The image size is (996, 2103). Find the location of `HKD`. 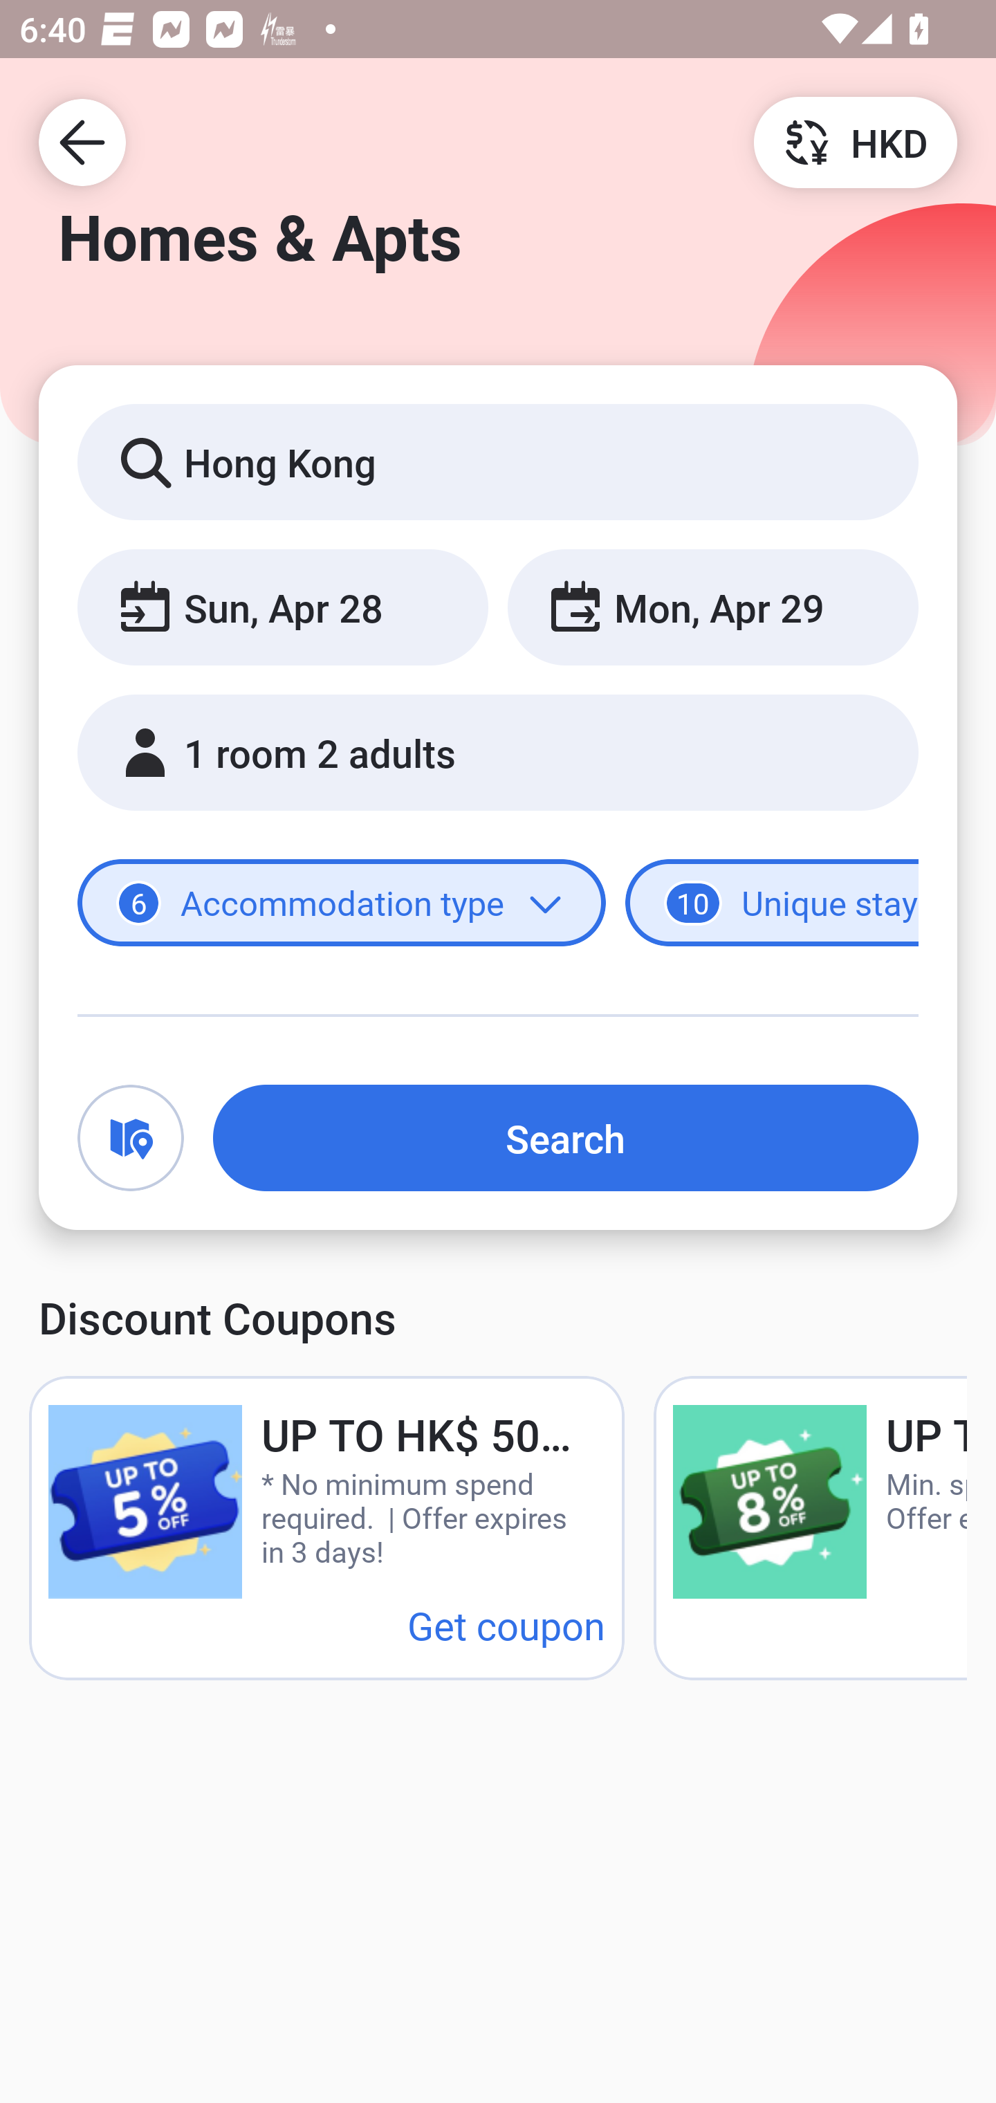

HKD is located at coordinates (855, 141).